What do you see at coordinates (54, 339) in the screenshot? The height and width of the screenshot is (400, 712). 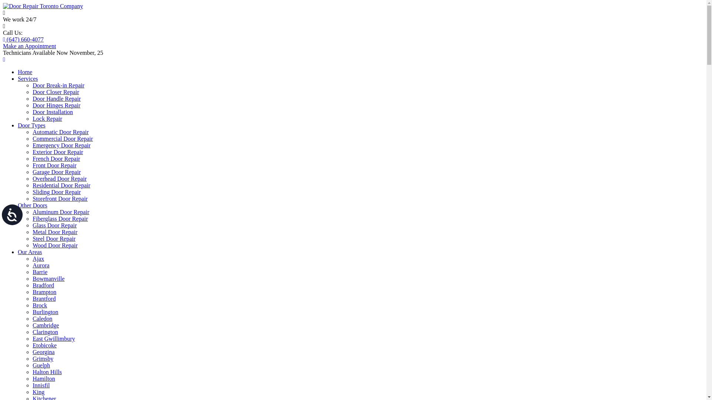 I see `East Gwillimbury` at bounding box center [54, 339].